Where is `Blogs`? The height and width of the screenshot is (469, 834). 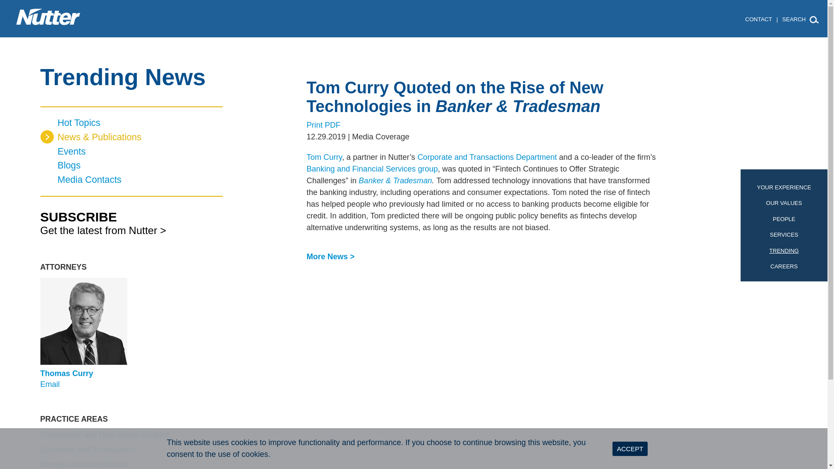
Blogs is located at coordinates (131, 166).